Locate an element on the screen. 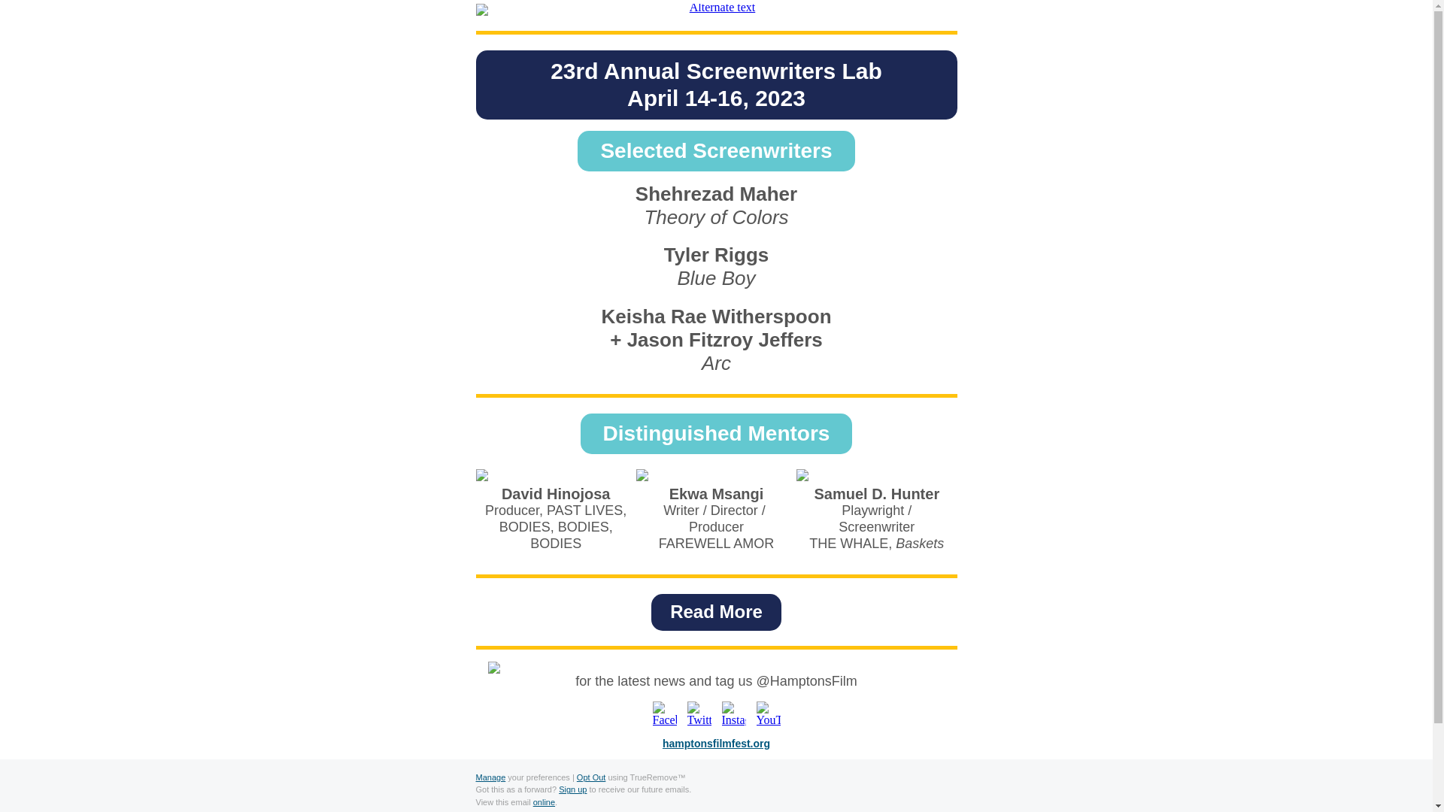 This screenshot has width=1444, height=812. Facebook is located at coordinates (715, 9).